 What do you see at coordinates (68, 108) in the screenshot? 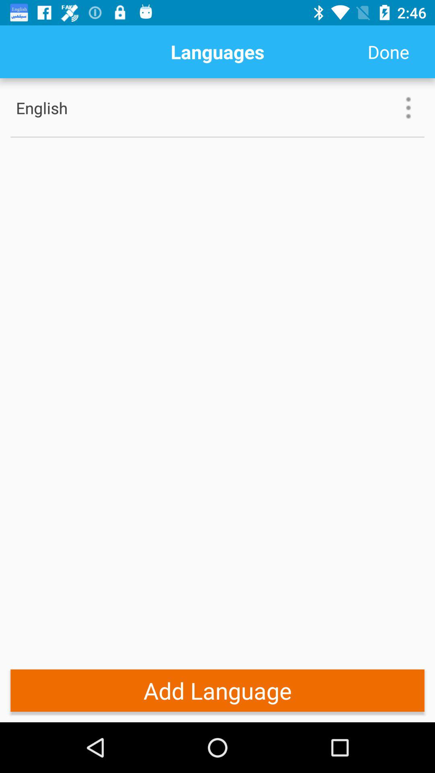
I see `swipe until the english item` at bounding box center [68, 108].